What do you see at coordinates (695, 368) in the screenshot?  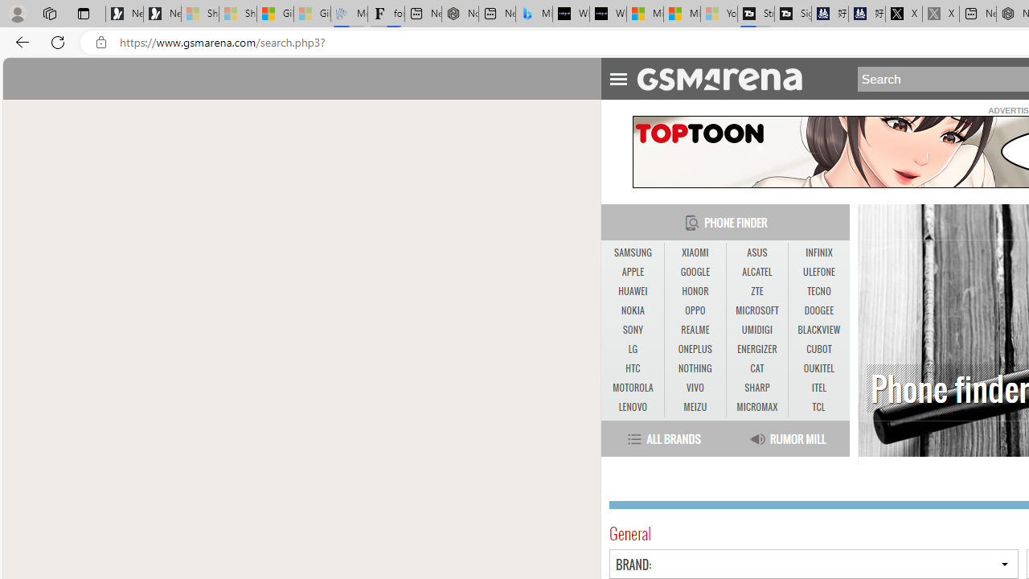 I see `NOTHING` at bounding box center [695, 368].